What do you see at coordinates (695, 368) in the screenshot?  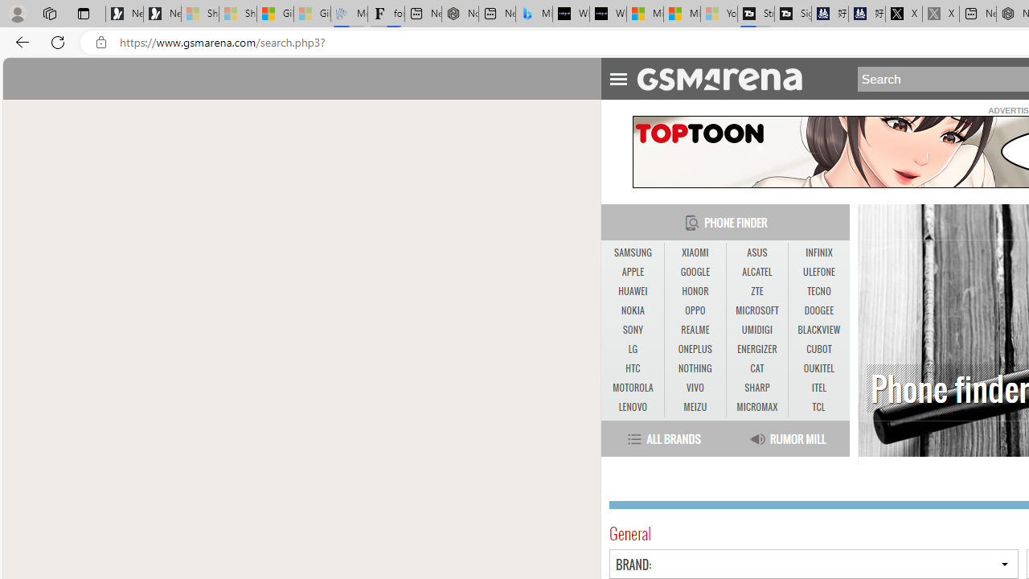 I see `NOTHING` at bounding box center [695, 368].